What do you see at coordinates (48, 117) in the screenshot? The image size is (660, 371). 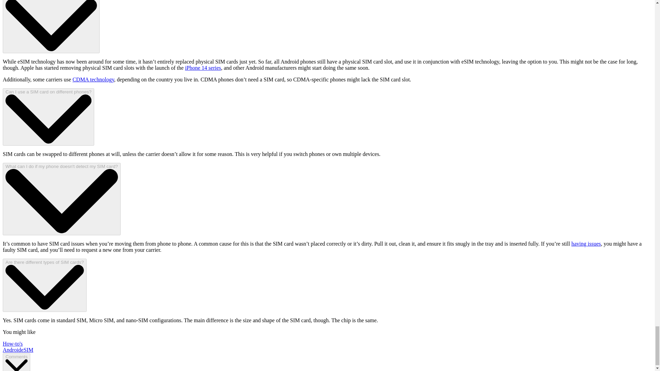 I see `Can I use a SIM card on different phones?` at bounding box center [48, 117].